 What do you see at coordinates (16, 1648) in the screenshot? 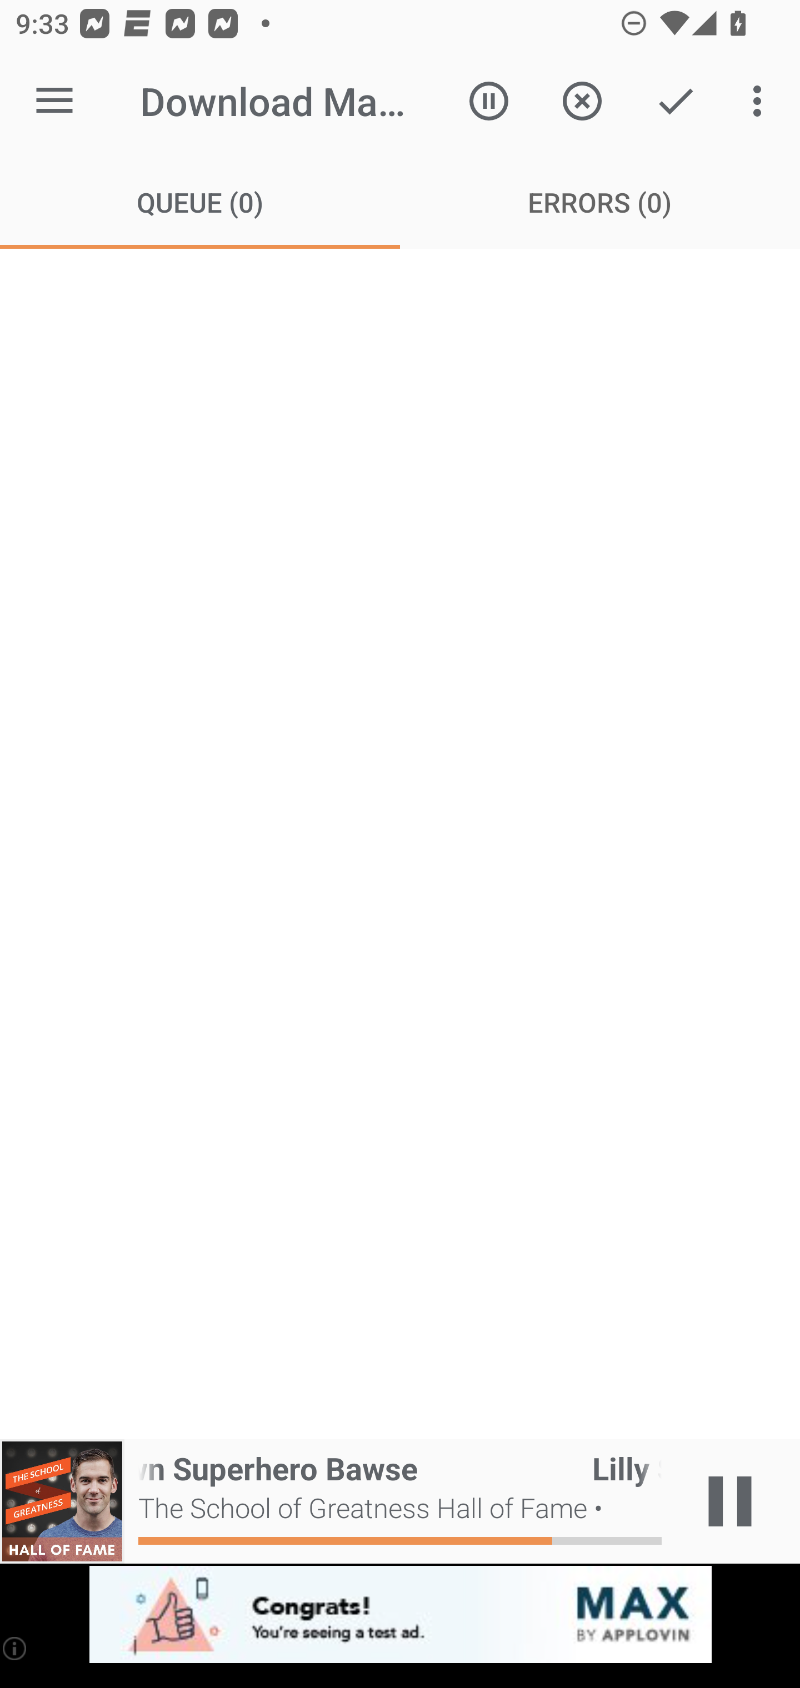
I see `(i)` at bounding box center [16, 1648].